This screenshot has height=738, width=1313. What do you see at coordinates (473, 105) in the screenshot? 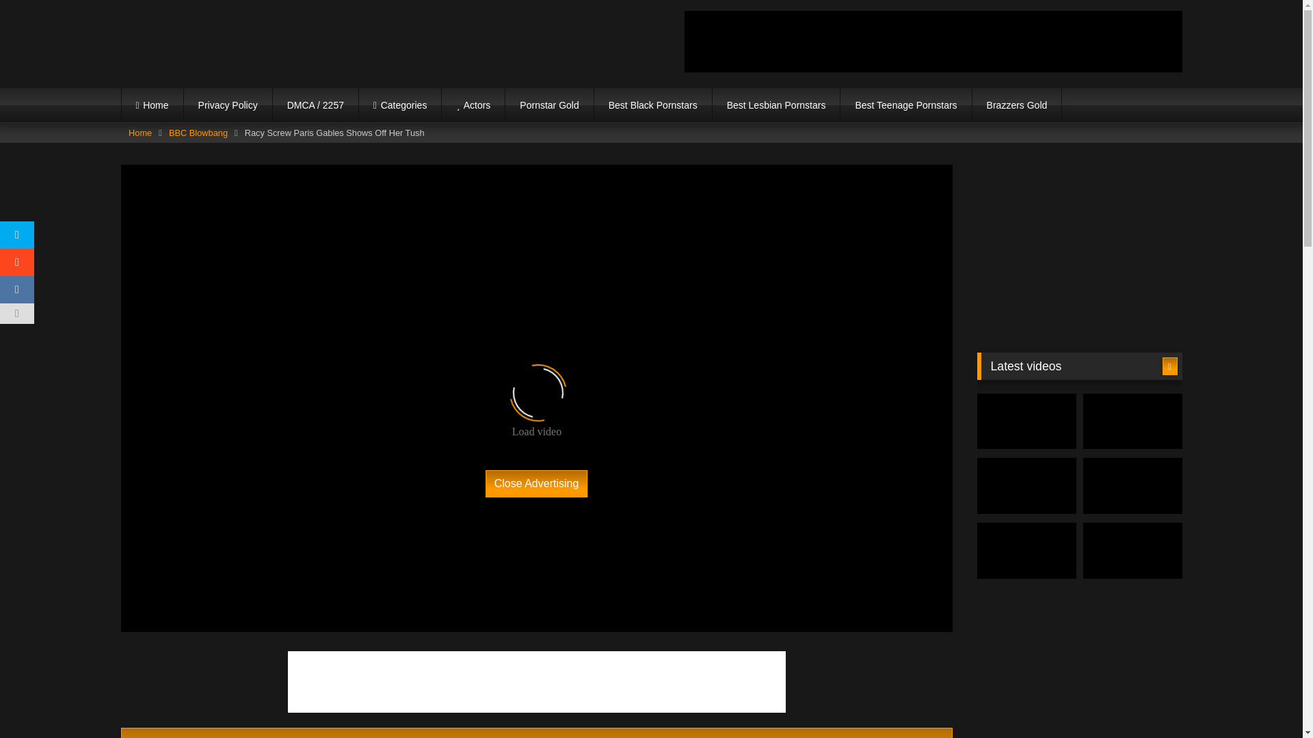
I see `Actors` at bounding box center [473, 105].